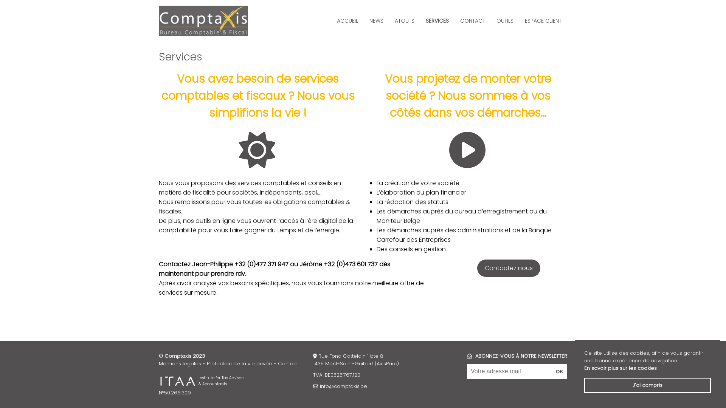 The width and height of the screenshot is (726, 408). What do you see at coordinates (405, 20) in the screenshot?
I see `ATOUTS` at bounding box center [405, 20].